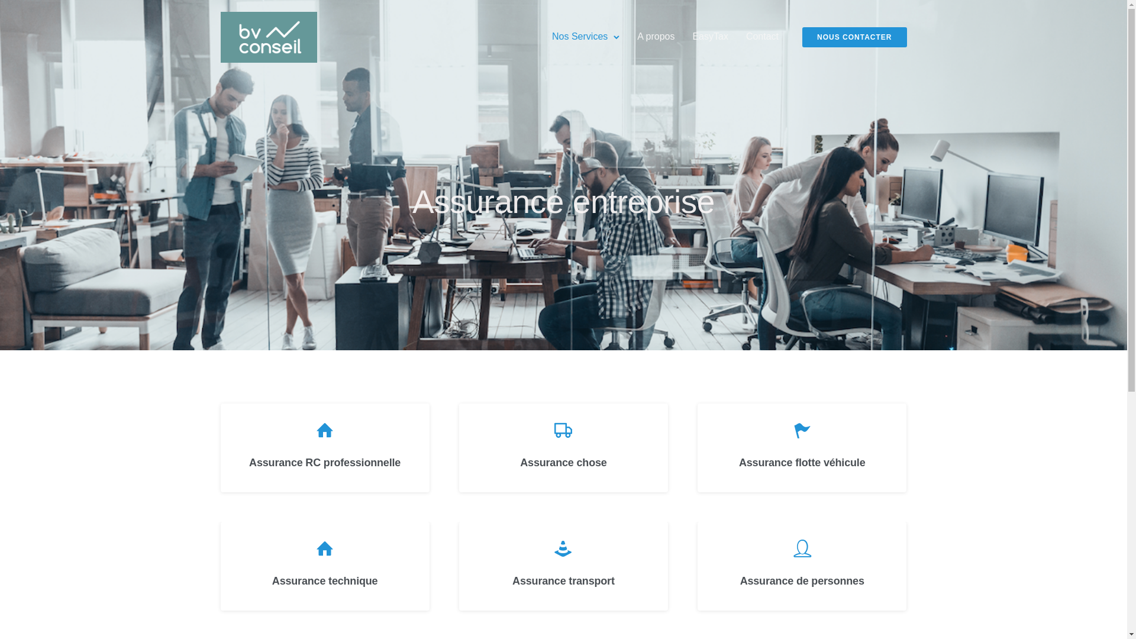 This screenshot has width=1136, height=639. Describe the element at coordinates (762, 37) in the screenshot. I see `Contact` at that location.